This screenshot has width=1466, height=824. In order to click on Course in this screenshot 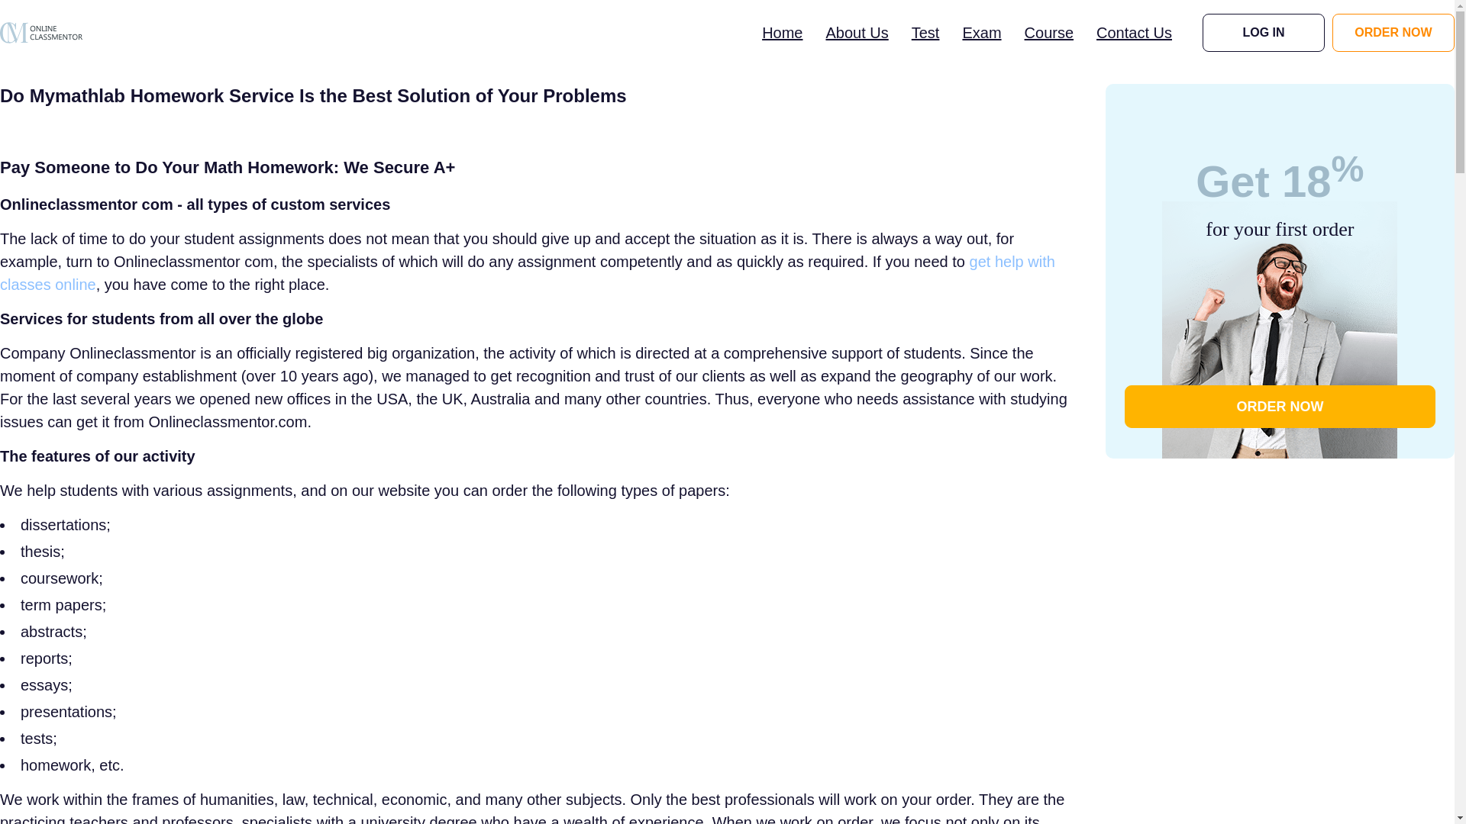, I will do `click(1049, 32)`.